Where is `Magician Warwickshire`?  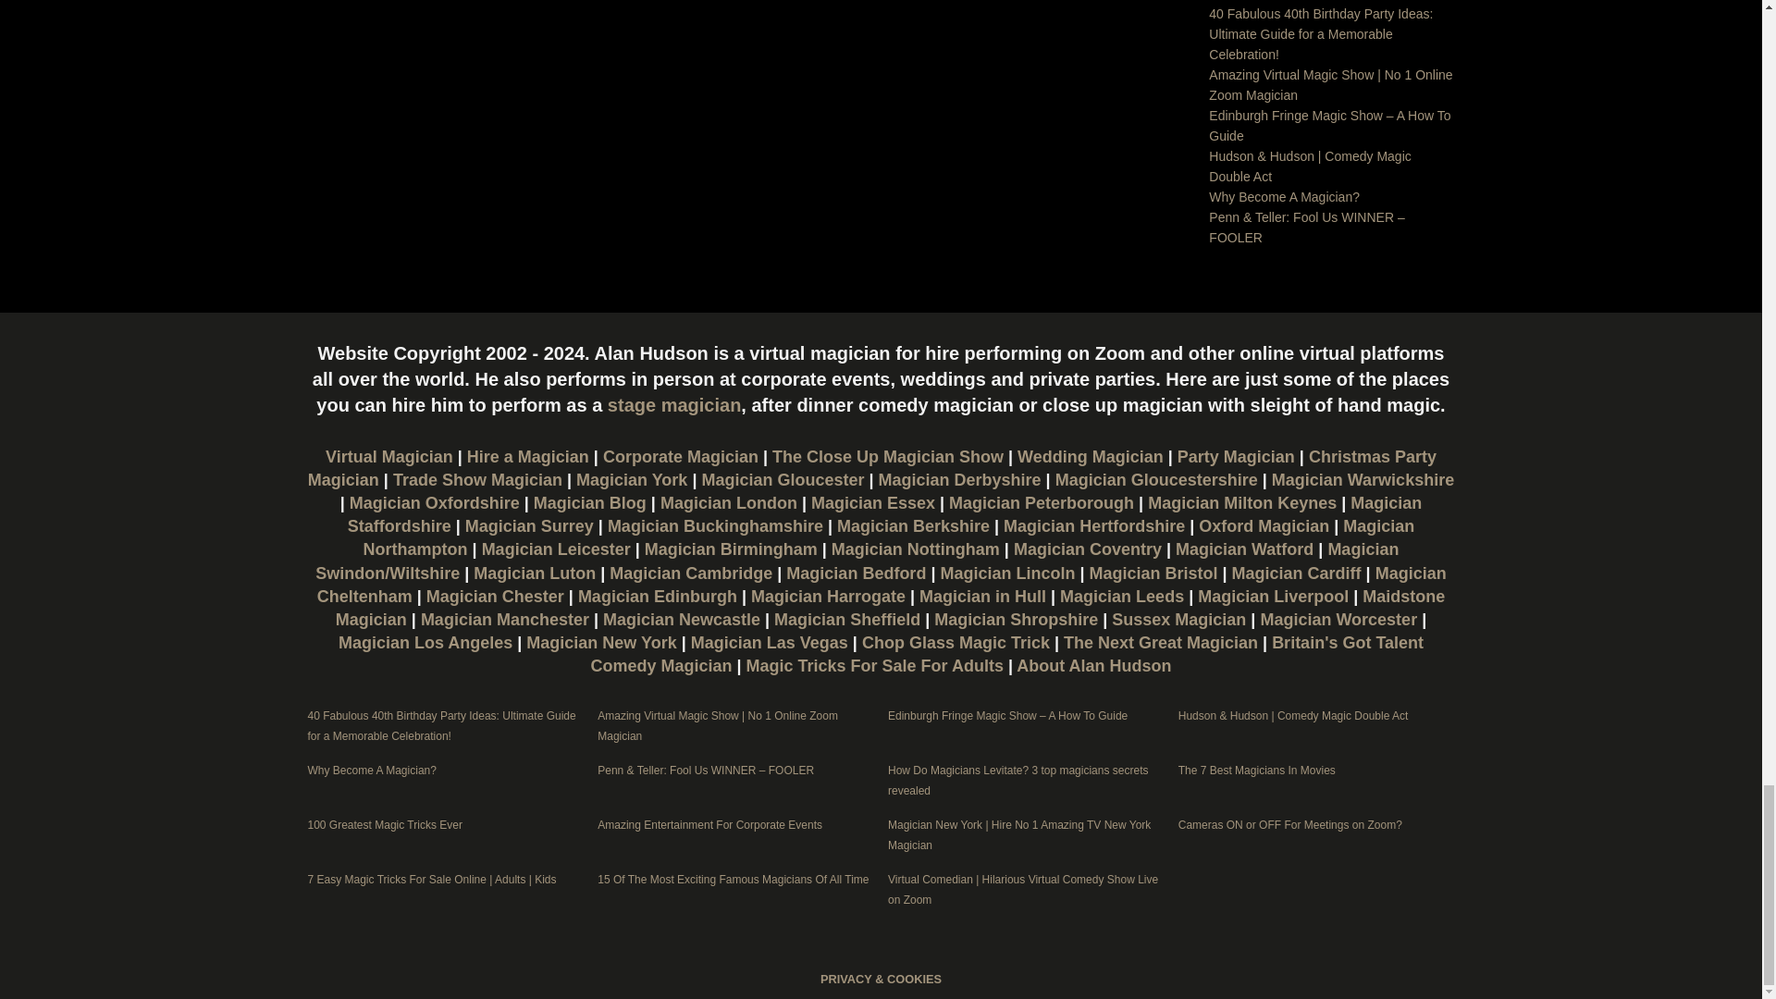 Magician Warwickshire is located at coordinates (1363, 479).